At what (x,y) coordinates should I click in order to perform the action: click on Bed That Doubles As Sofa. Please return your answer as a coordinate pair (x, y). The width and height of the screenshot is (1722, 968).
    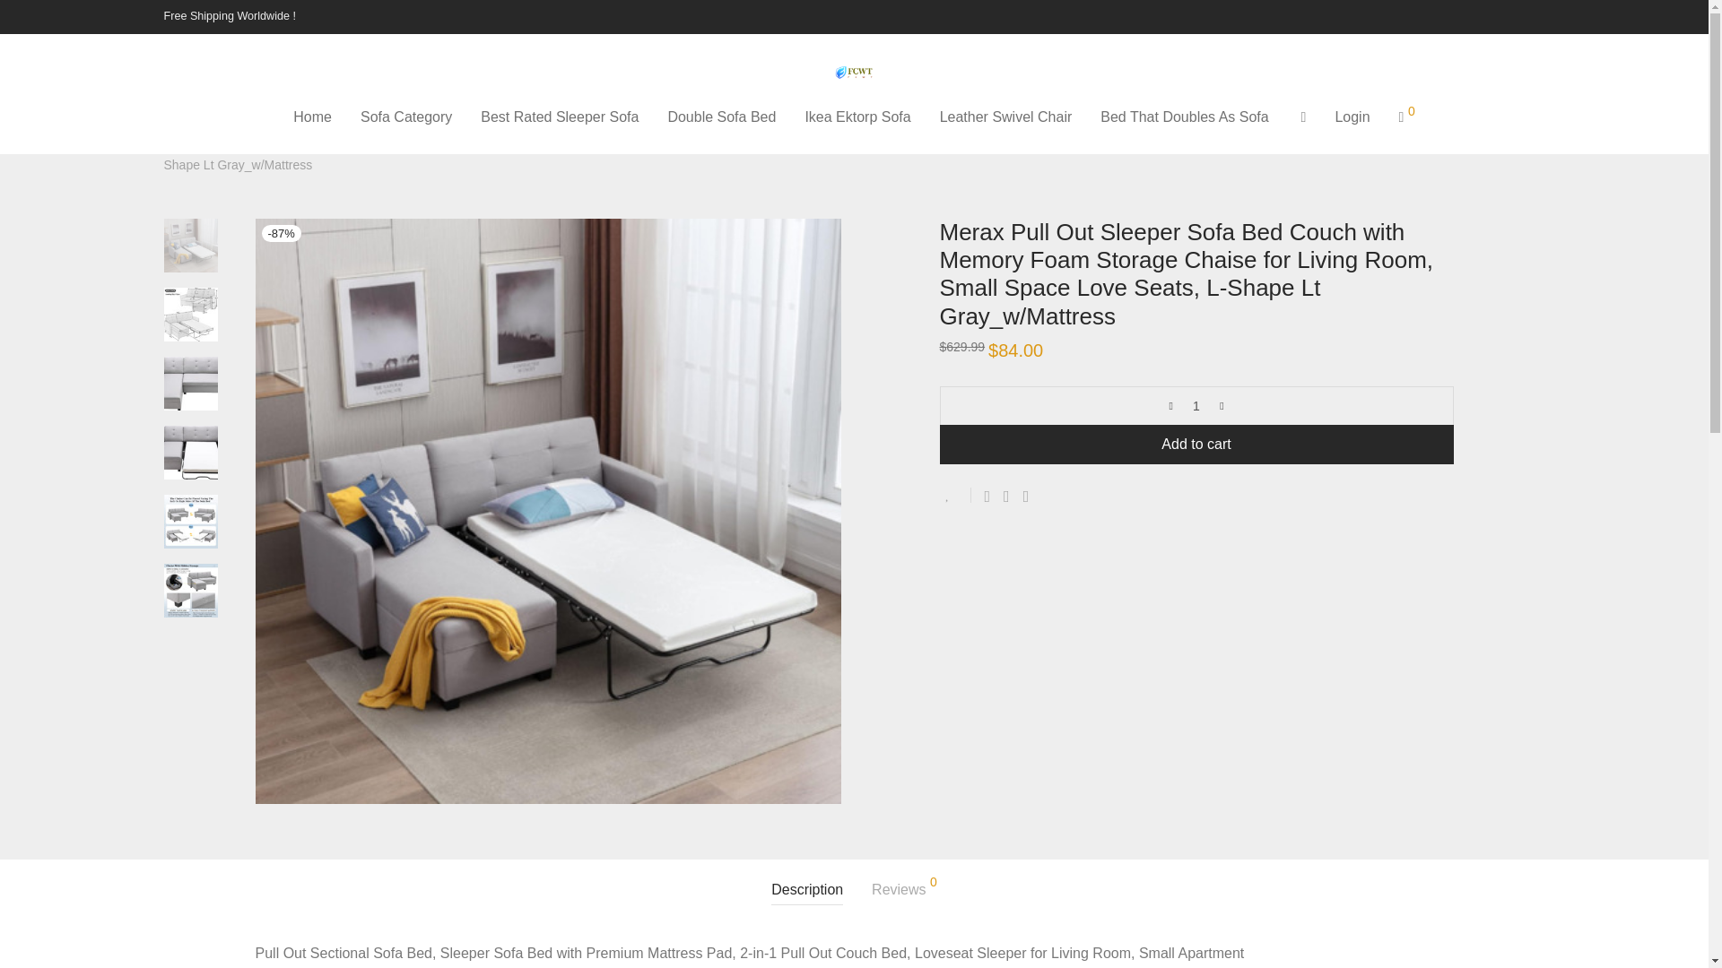
    Looking at the image, I should click on (1184, 117).